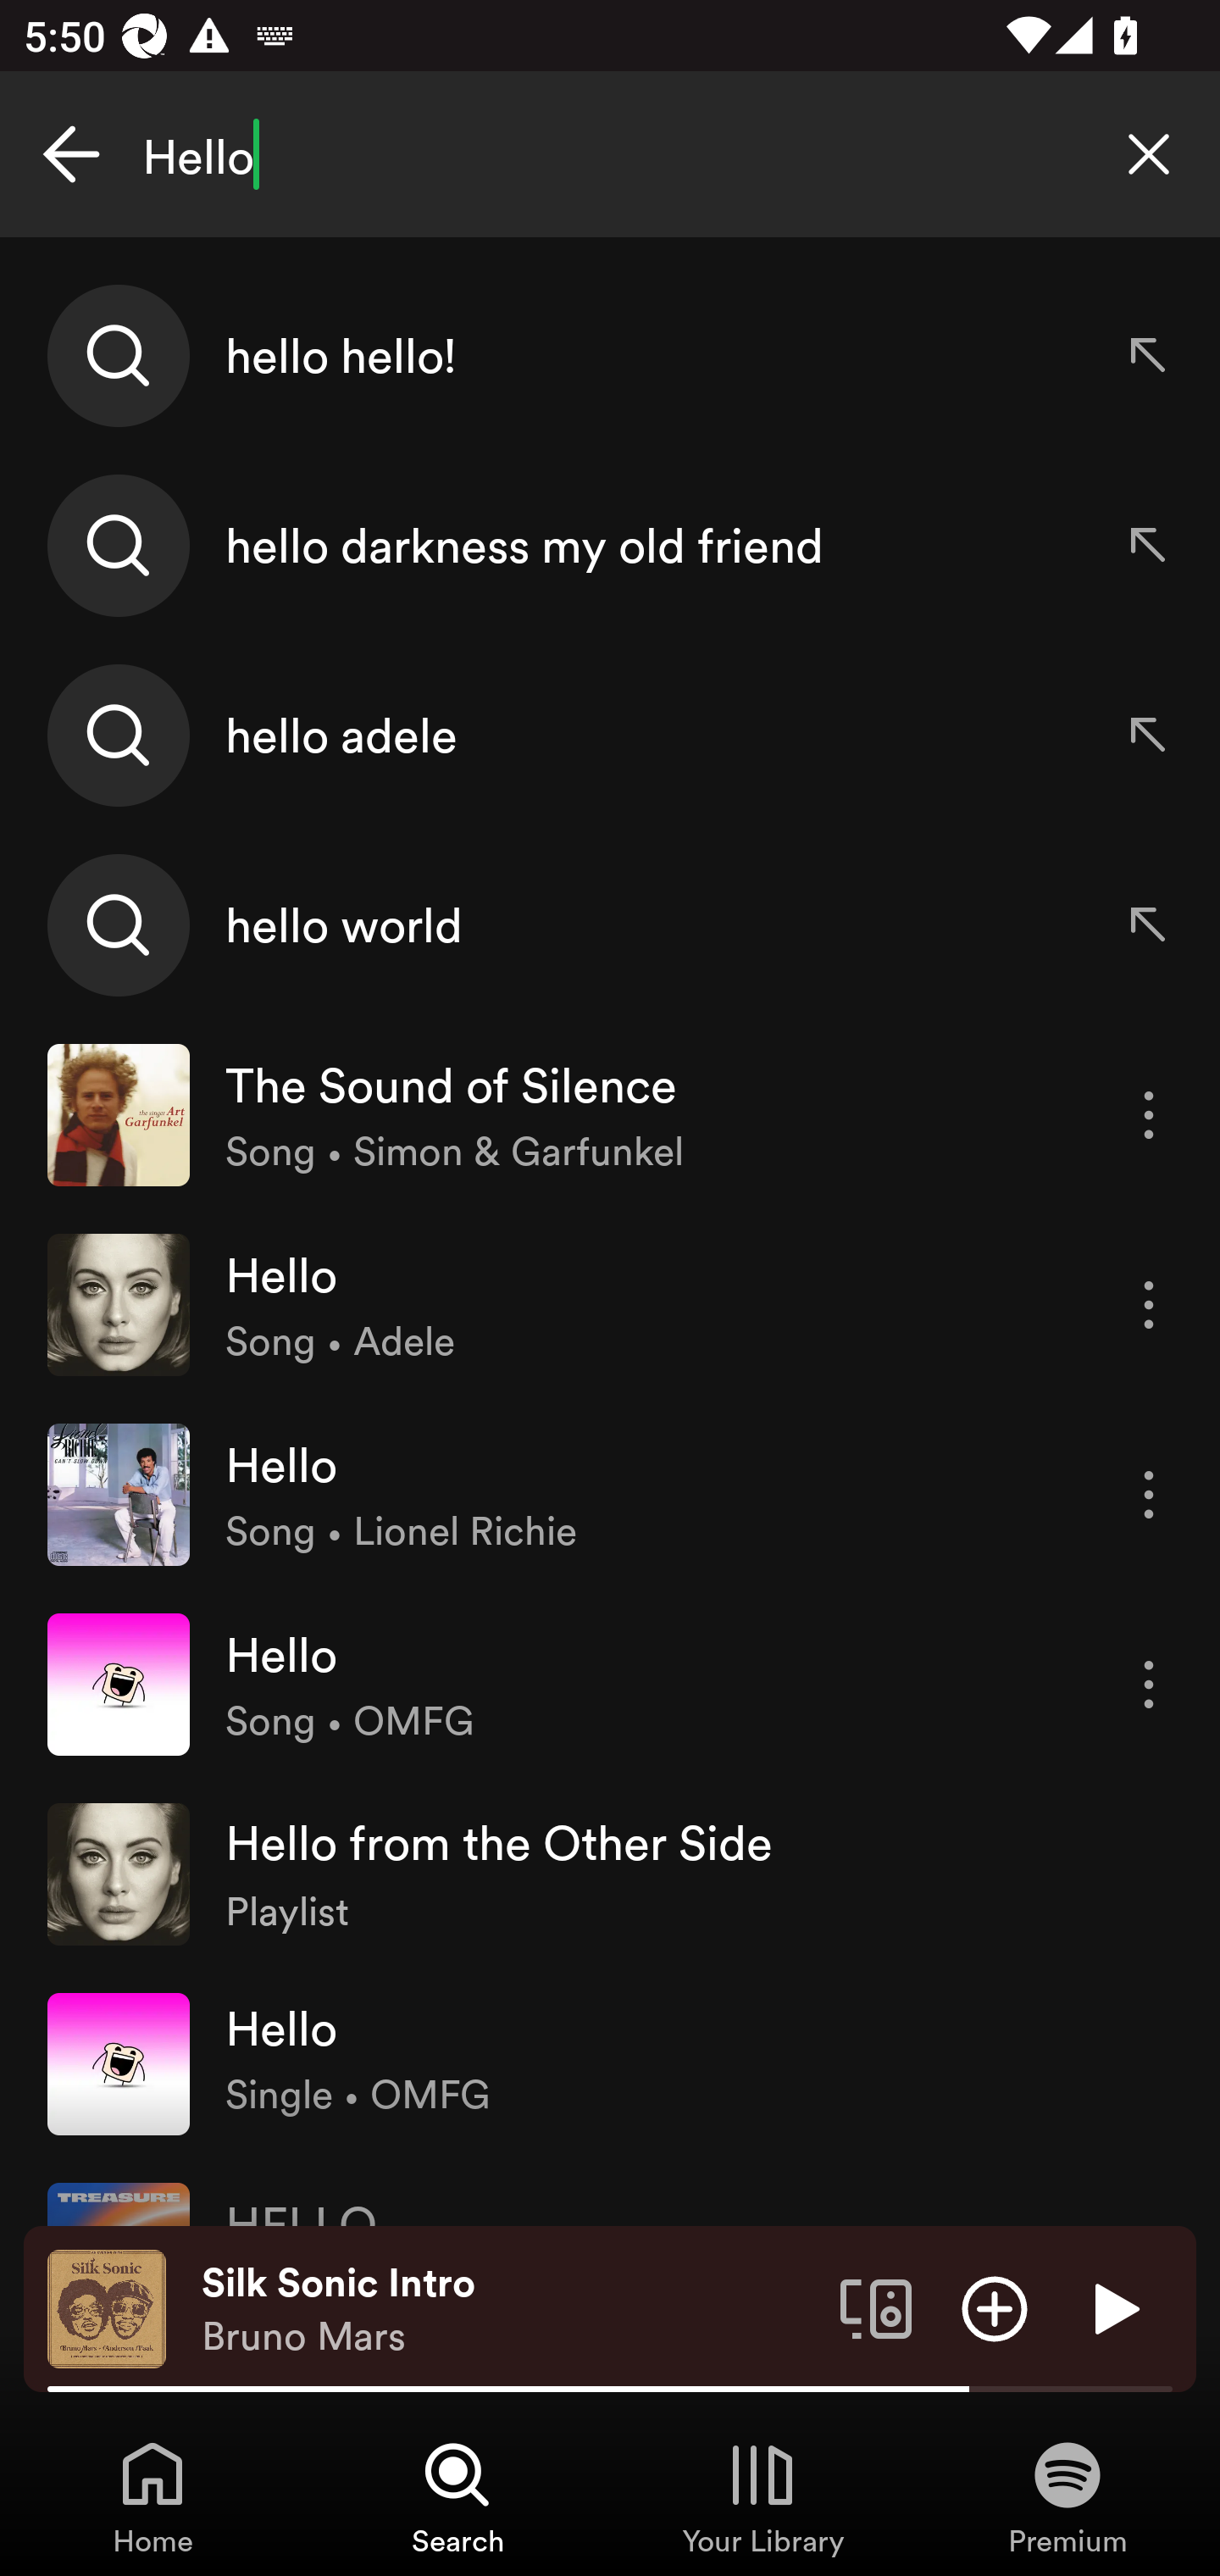 This screenshot has height=2576, width=1220. What do you see at coordinates (1149, 1685) in the screenshot?
I see `More options for song Hello` at bounding box center [1149, 1685].